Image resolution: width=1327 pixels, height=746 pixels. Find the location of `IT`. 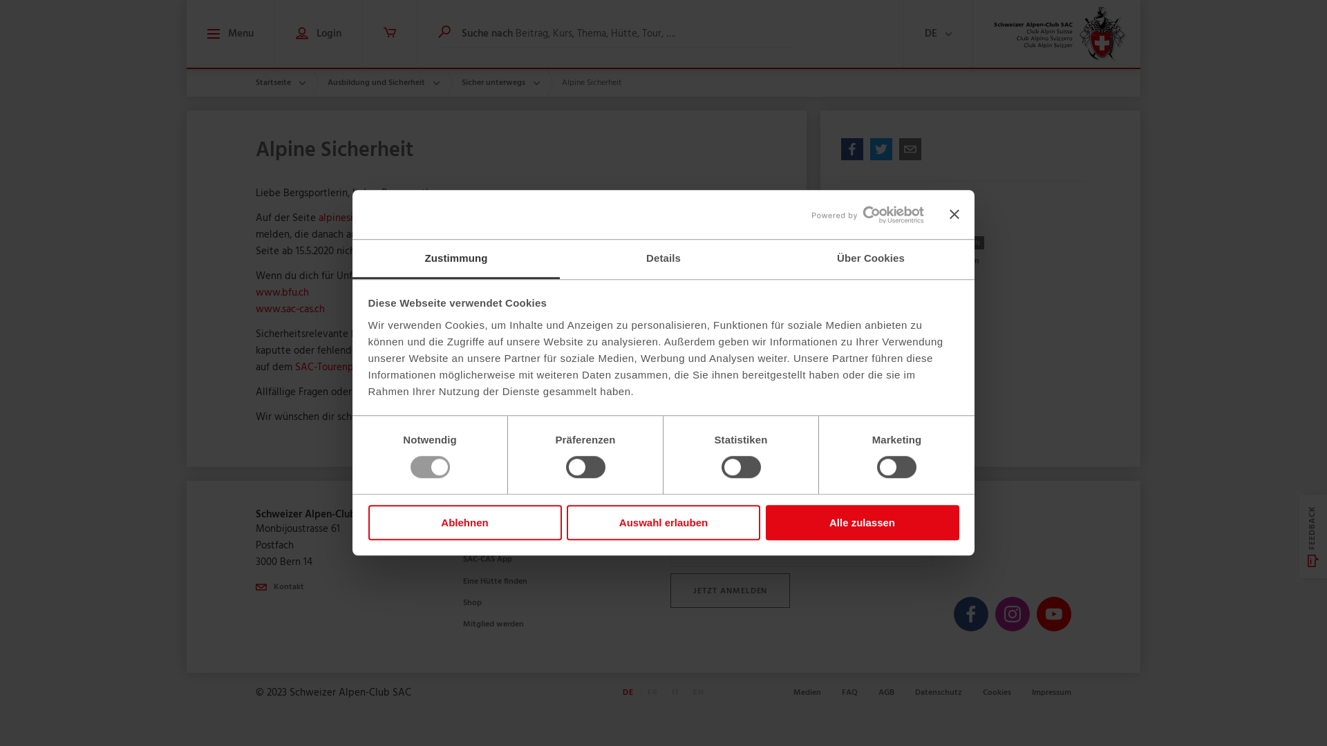

IT is located at coordinates (1042, 47).